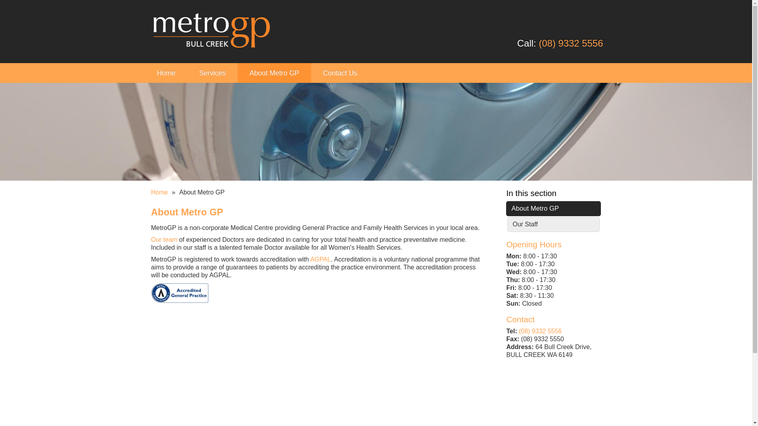  I want to click on Home, so click(159, 192).